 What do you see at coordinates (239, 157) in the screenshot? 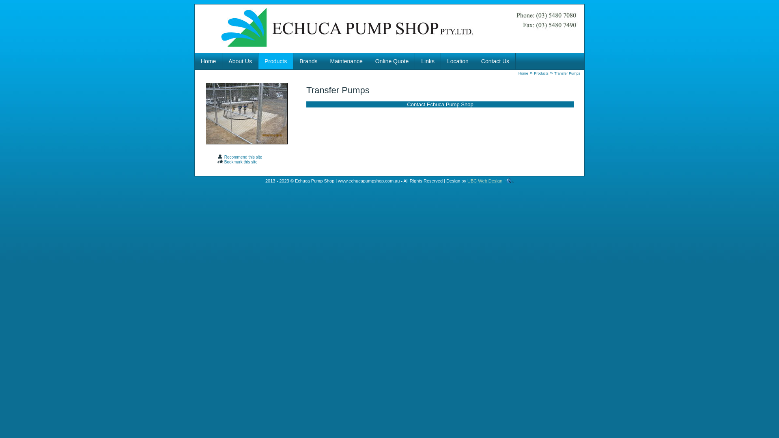
I see `Recommend this site` at bounding box center [239, 157].